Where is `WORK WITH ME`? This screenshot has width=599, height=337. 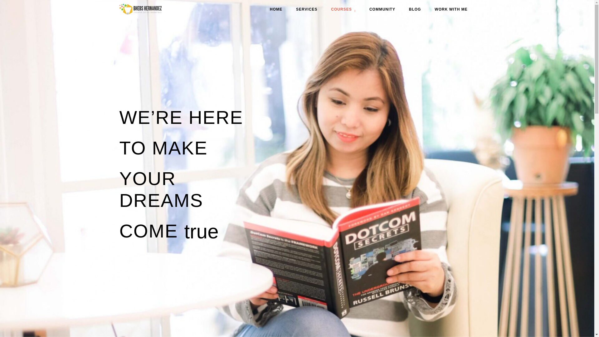
WORK WITH ME is located at coordinates (451, 9).